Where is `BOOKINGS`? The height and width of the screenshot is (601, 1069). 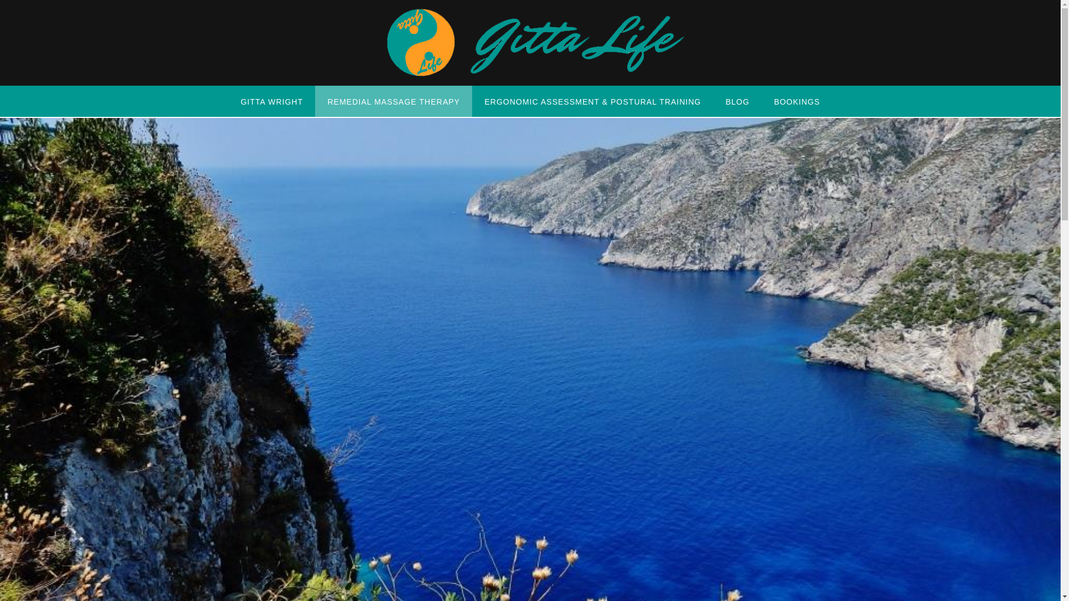
BOOKINGS is located at coordinates (797, 101).